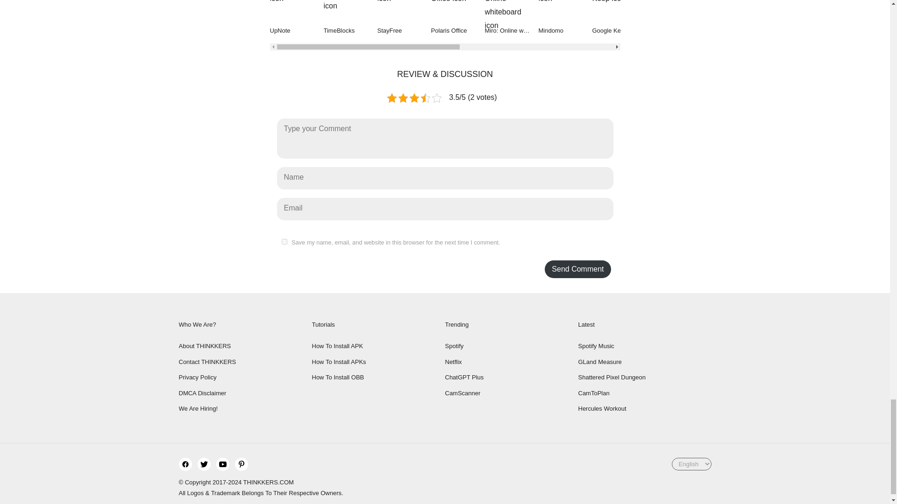  What do you see at coordinates (297, 18) in the screenshot?
I see `UpNote` at bounding box center [297, 18].